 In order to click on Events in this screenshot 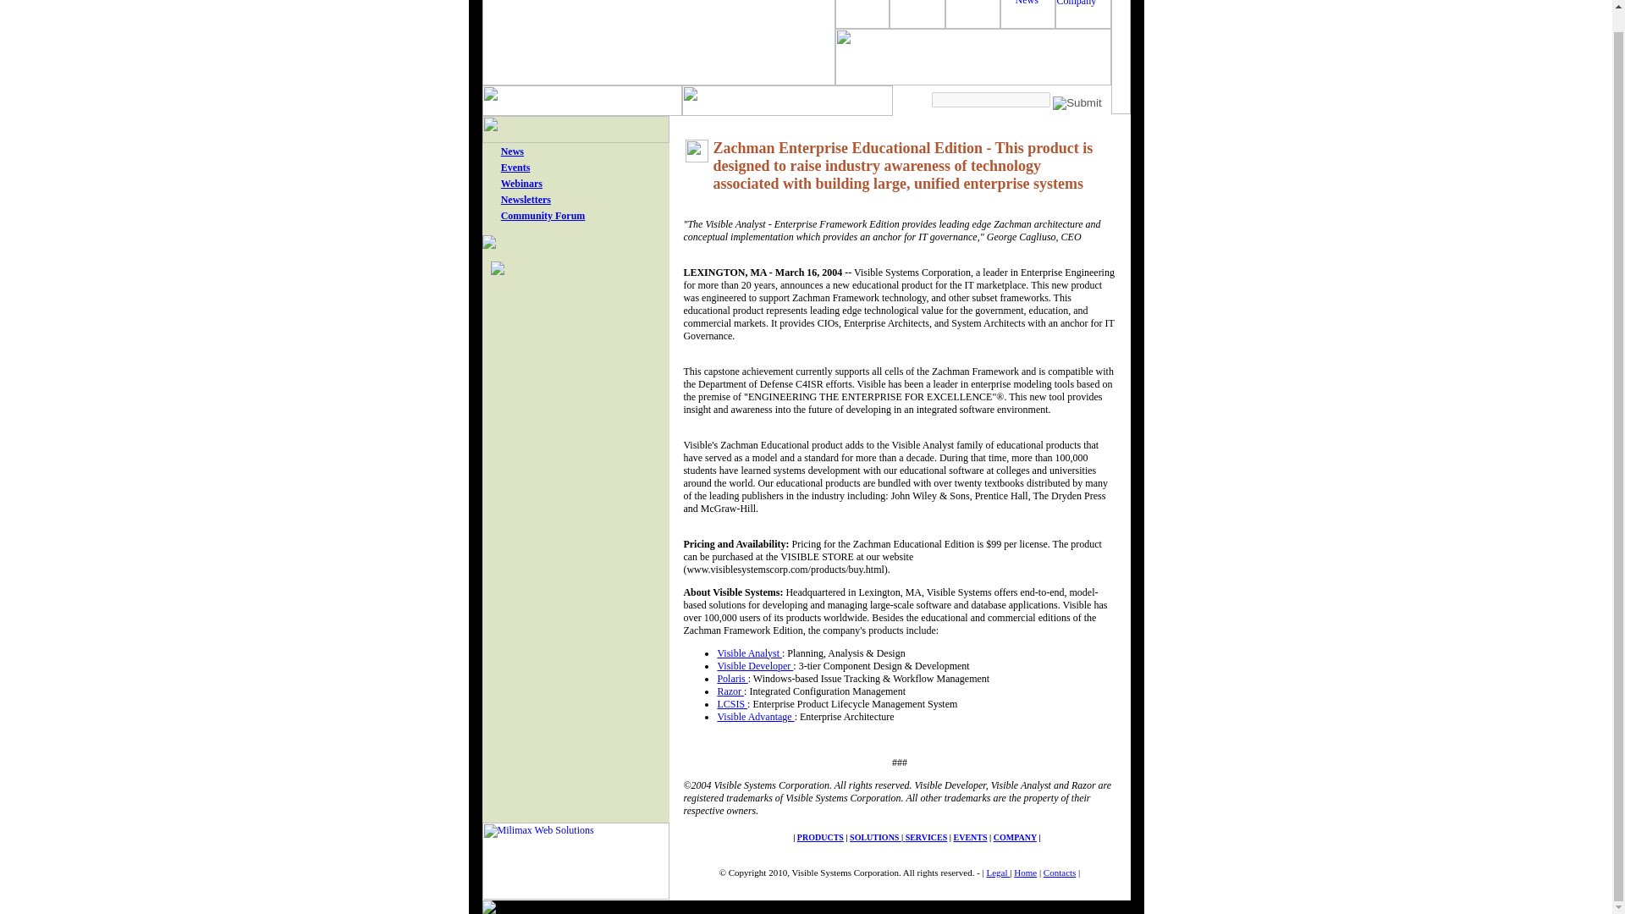, I will do `click(515, 168)`.